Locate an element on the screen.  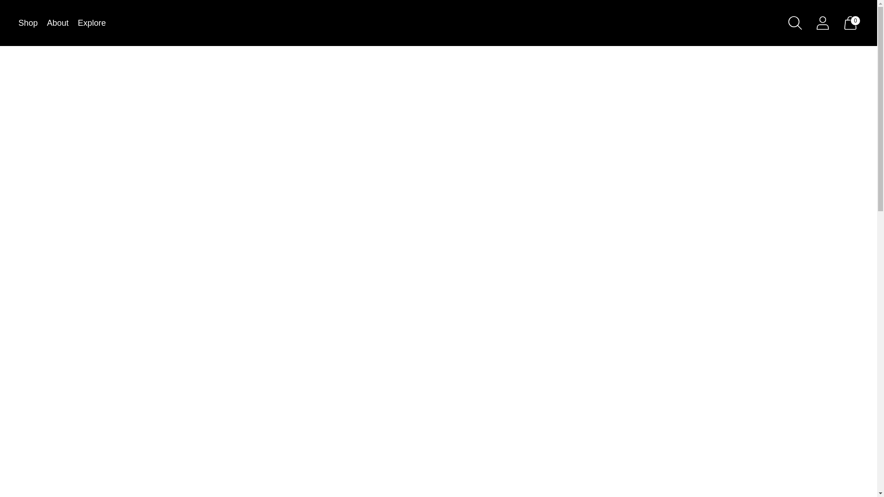
Explore is located at coordinates (92, 23).